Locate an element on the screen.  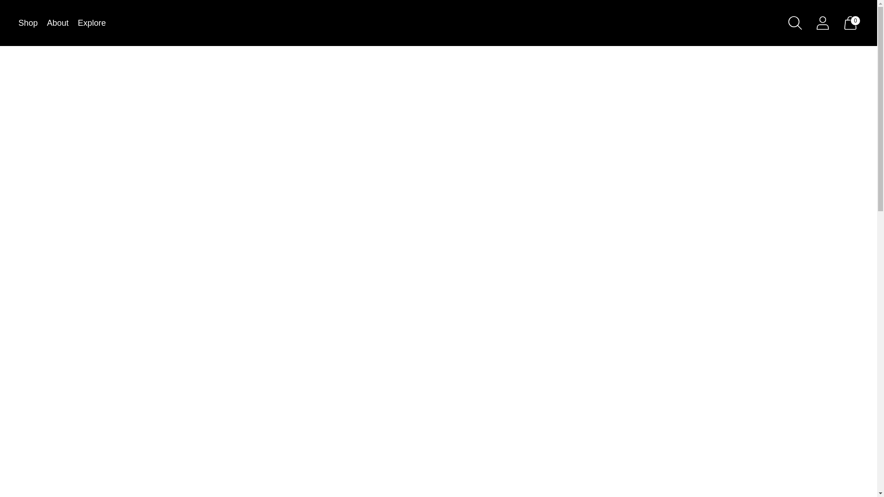
Explore is located at coordinates (92, 23).